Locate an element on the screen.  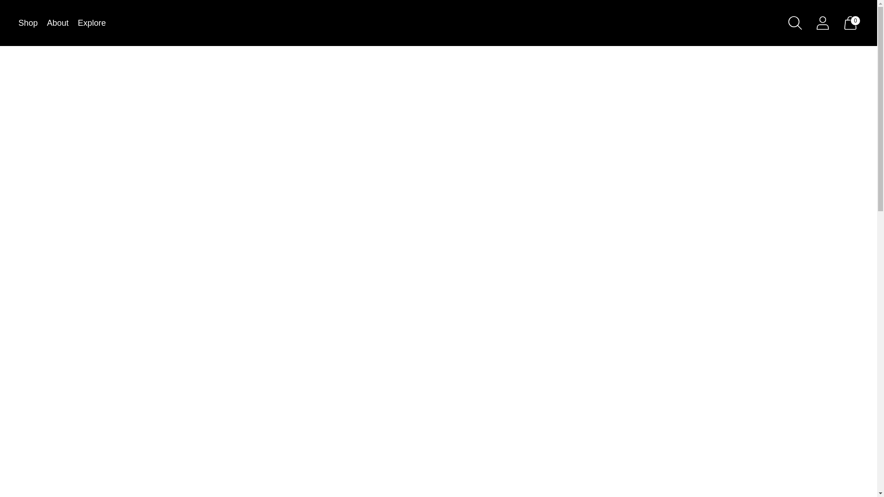
Explore is located at coordinates (92, 23).